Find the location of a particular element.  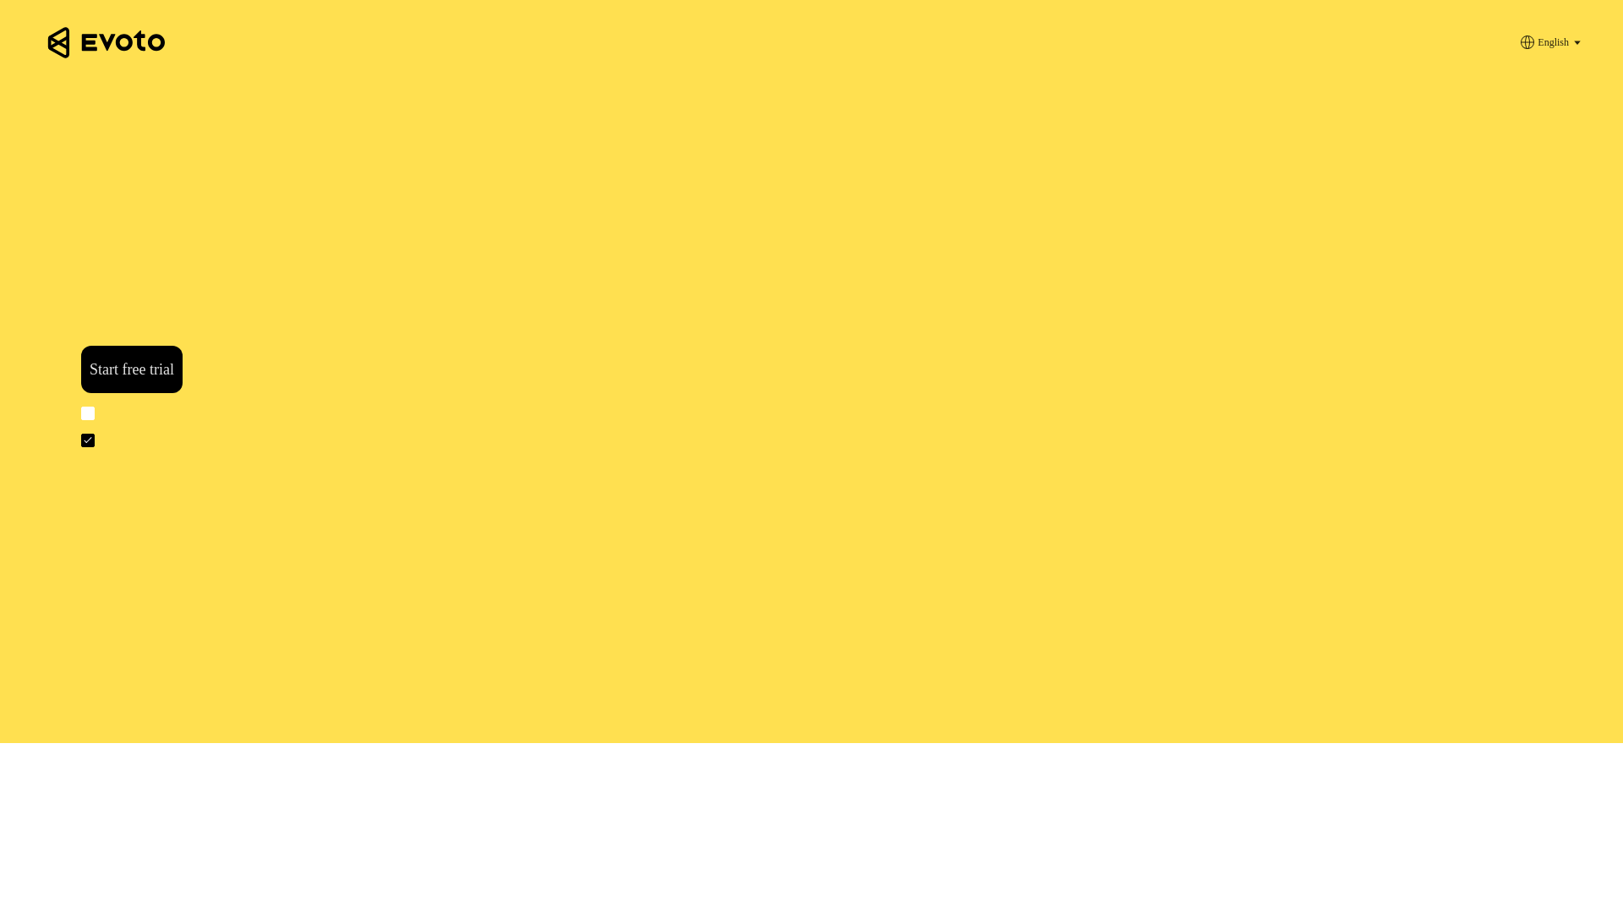

Start free trial is located at coordinates (131, 369).